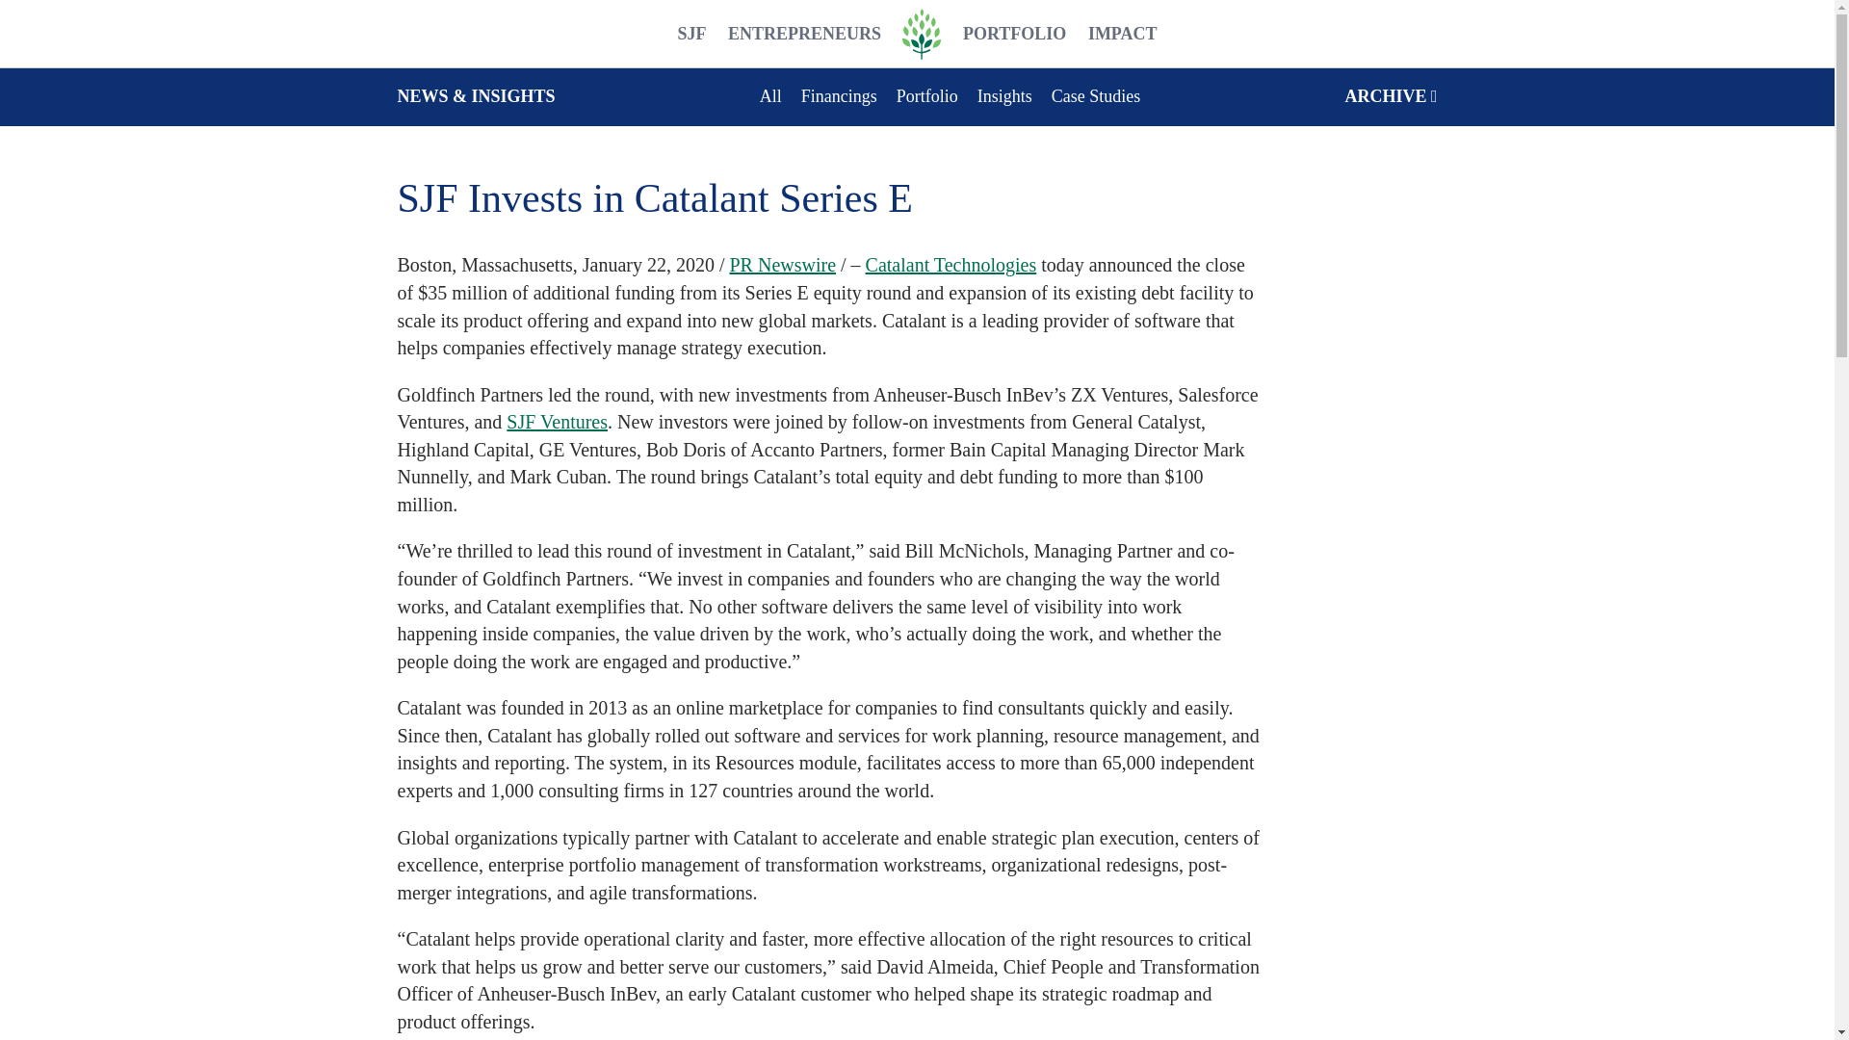 This screenshot has width=1849, height=1040. Describe the element at coordinates (770, 96) in the screenshot. I see `All` at that location.